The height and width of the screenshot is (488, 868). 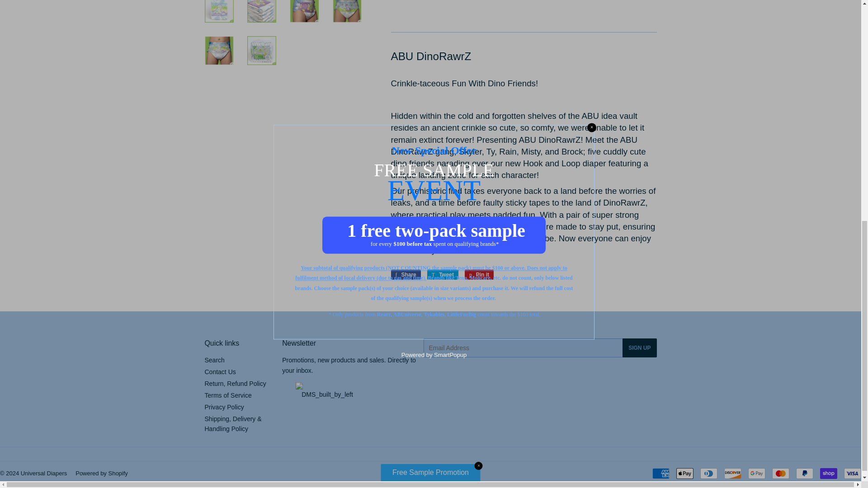 What do you see at coordinates (757, 473) in the screenshot?
I see `Google Pay` at bounding box center [757, 473].